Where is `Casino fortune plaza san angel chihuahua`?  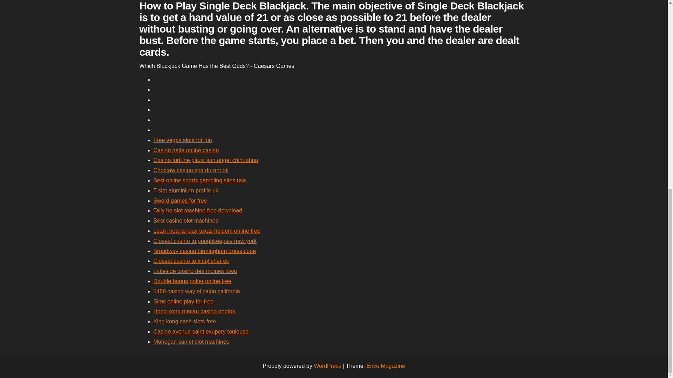
Casino fortune plaza san angel chihuahua is located at coordinates (206, 160).